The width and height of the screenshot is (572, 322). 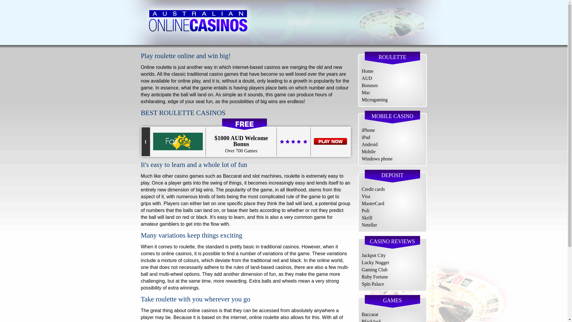 What do you see at coordinates (371, 321) in the screenshot?
I see `BlackJack` at bounding box center [371, 321].